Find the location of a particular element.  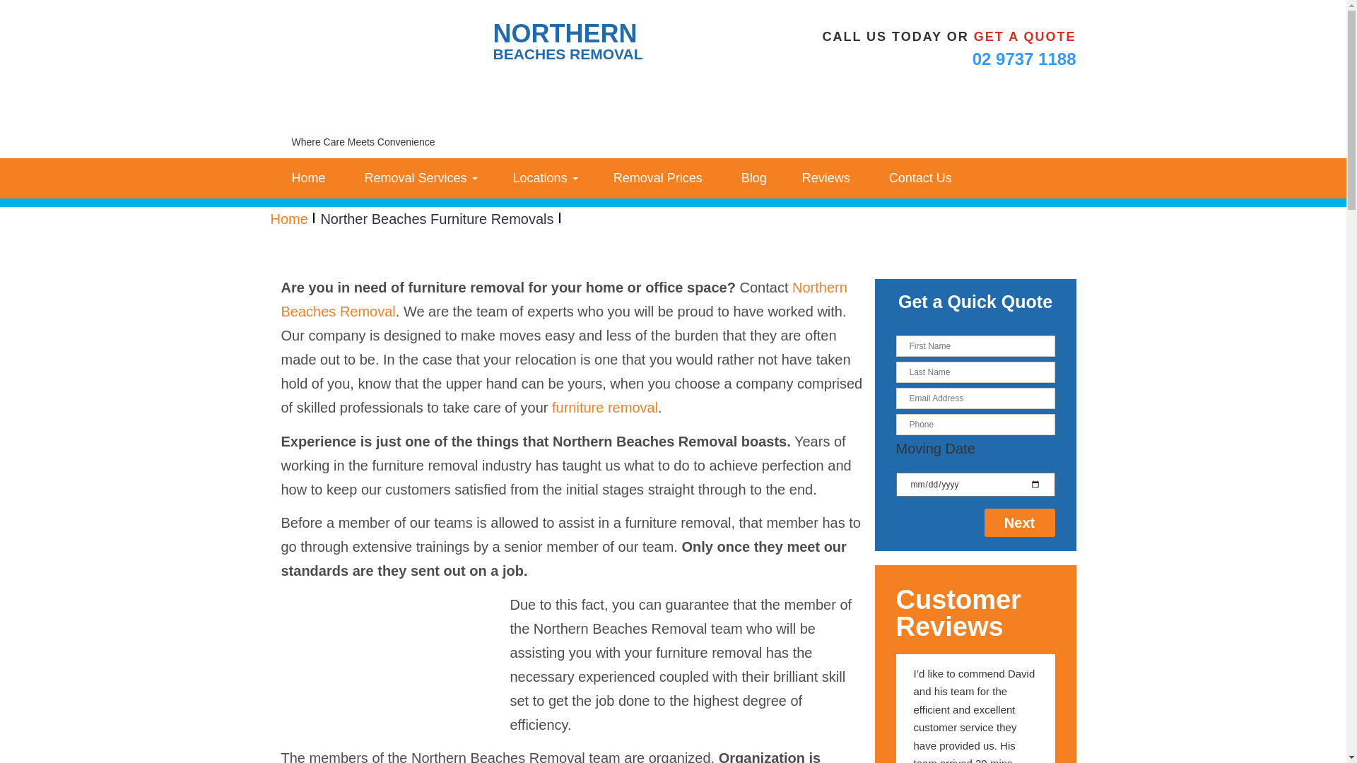

Removal Prices is located at coordinates (658, 178).